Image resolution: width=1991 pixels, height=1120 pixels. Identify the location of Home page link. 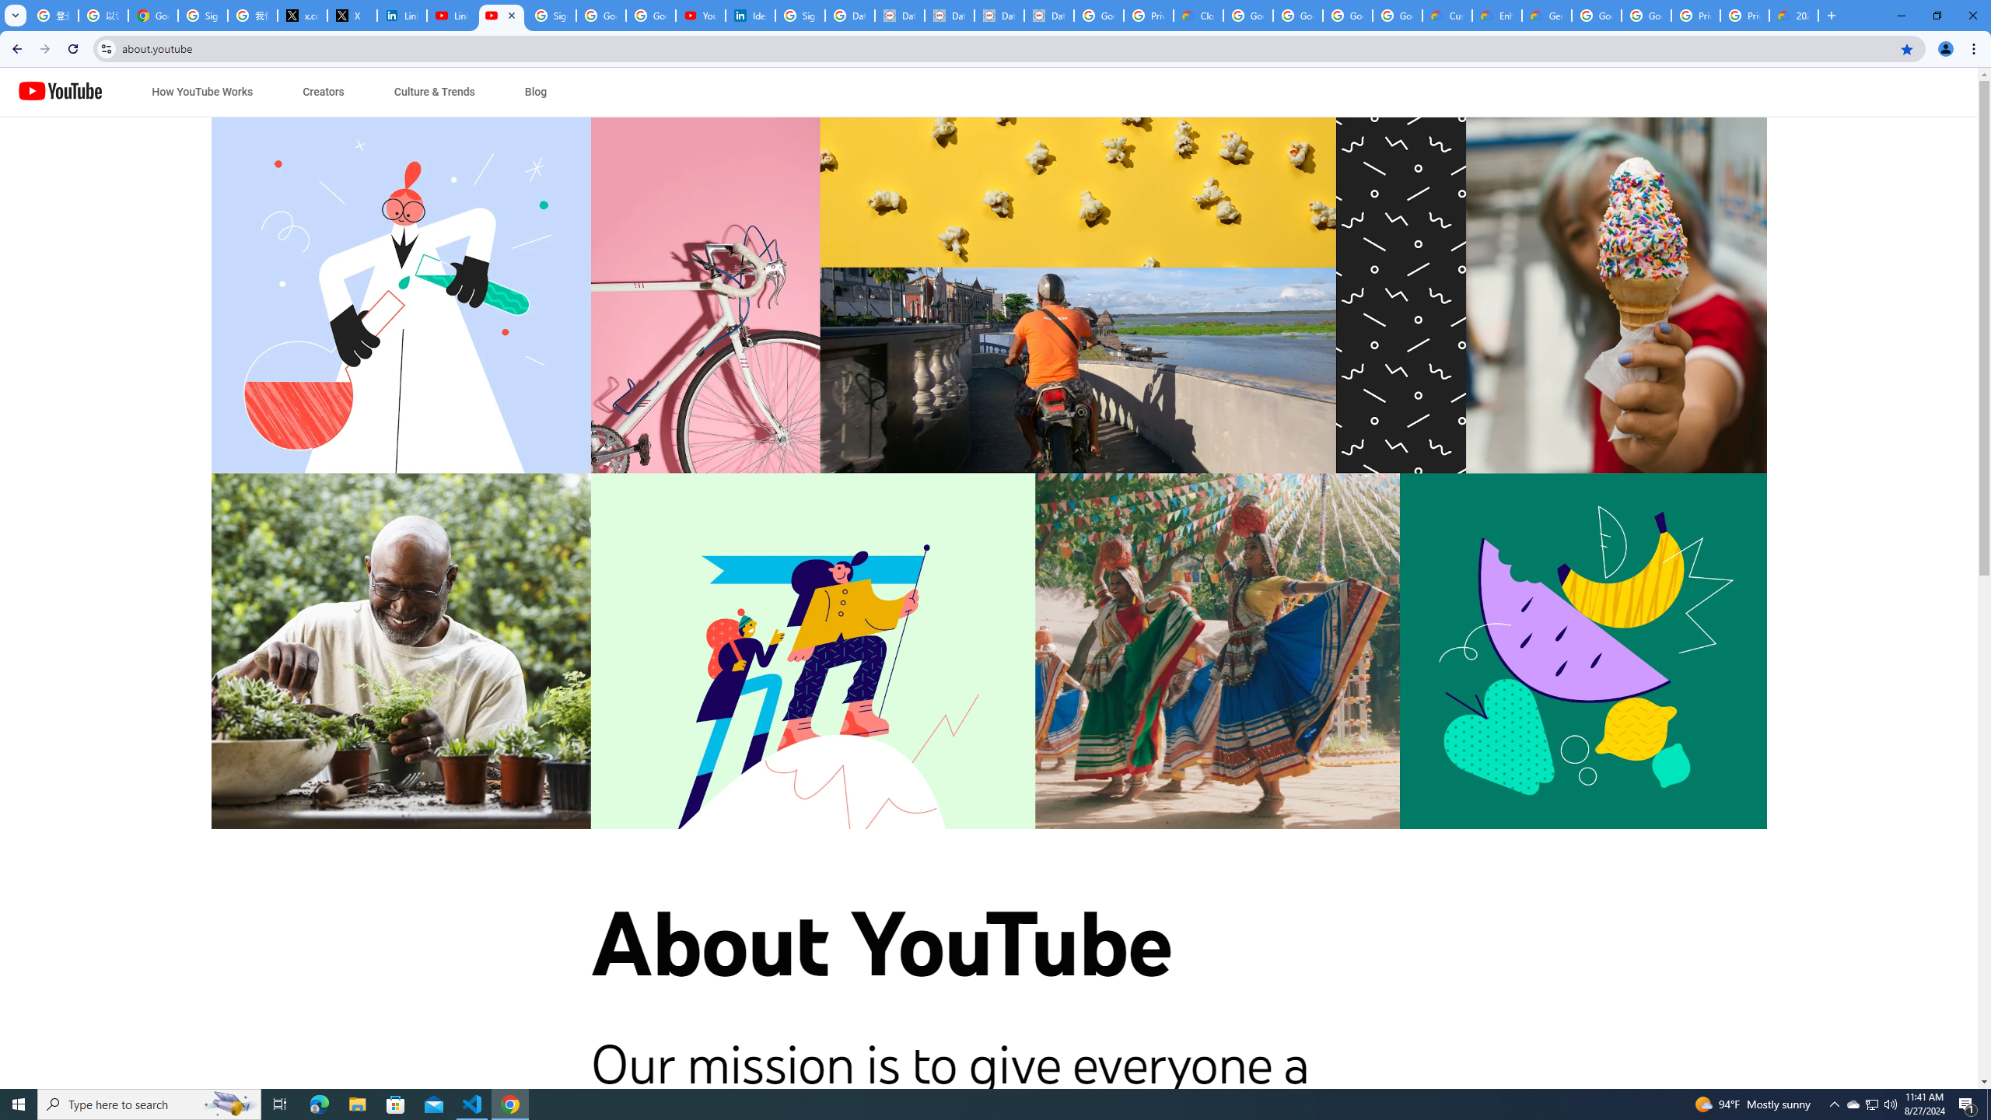
(61, 92).